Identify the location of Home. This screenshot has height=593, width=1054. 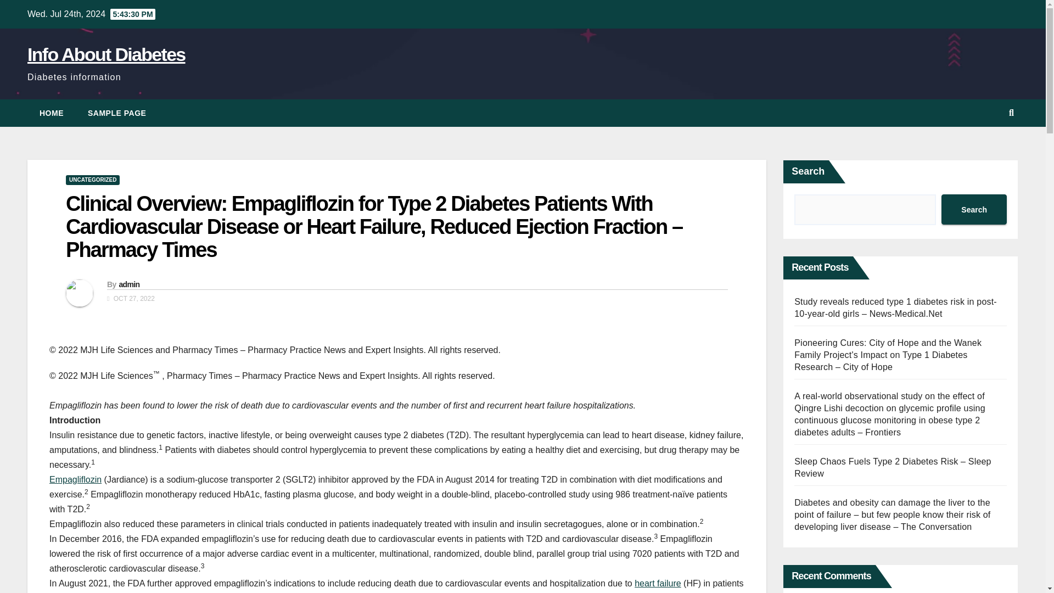
(52, 113).